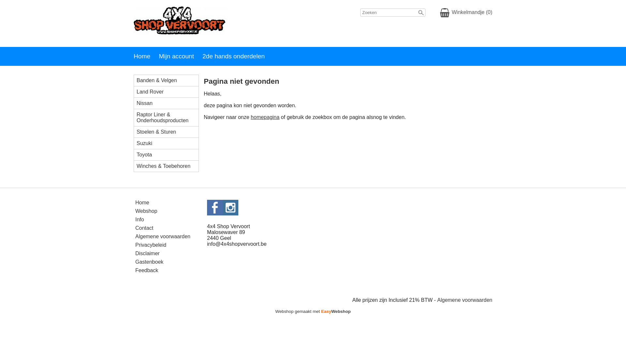 The height and width of the screenshot is (352, 626). Describe the element at coordinates (147, 271) in the screenshot. I see `Feedback` at that location.